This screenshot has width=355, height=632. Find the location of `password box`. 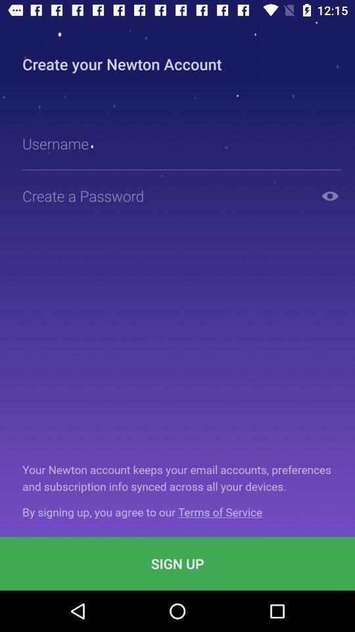

password box is located at coordinates (166, 196).